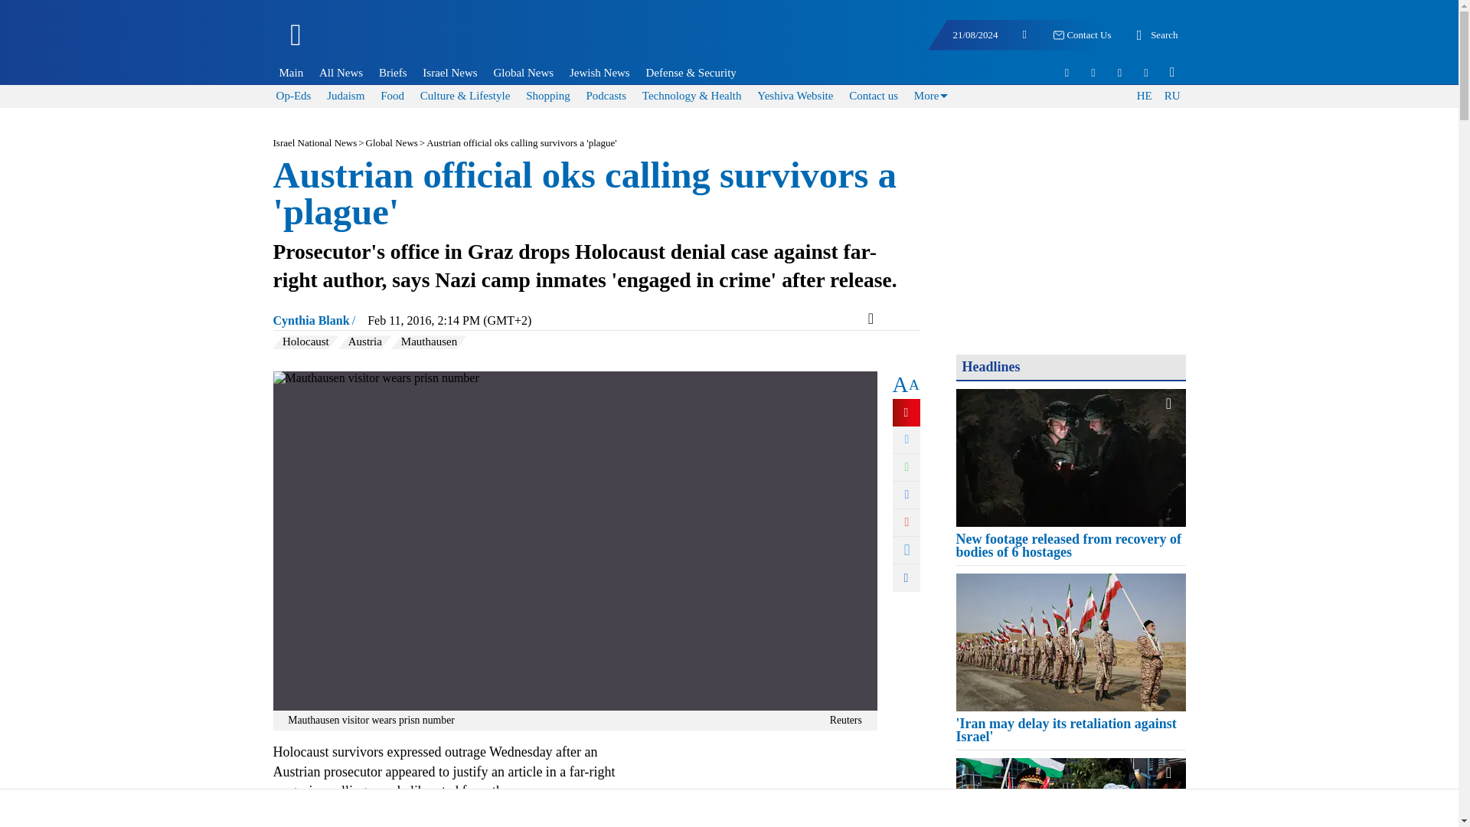  Describe the element at coordinates (548, 95) in the screenshot. I see `Shopping` at that location.